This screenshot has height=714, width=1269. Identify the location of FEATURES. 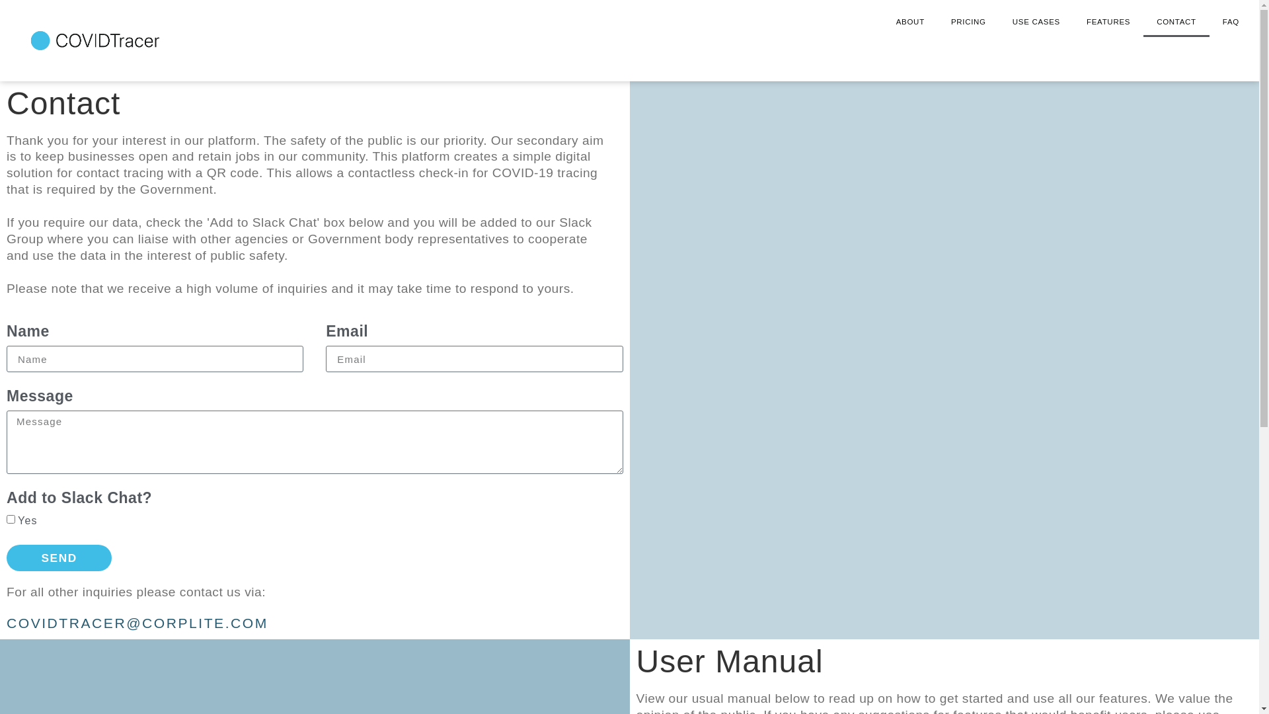
(1108, 22).